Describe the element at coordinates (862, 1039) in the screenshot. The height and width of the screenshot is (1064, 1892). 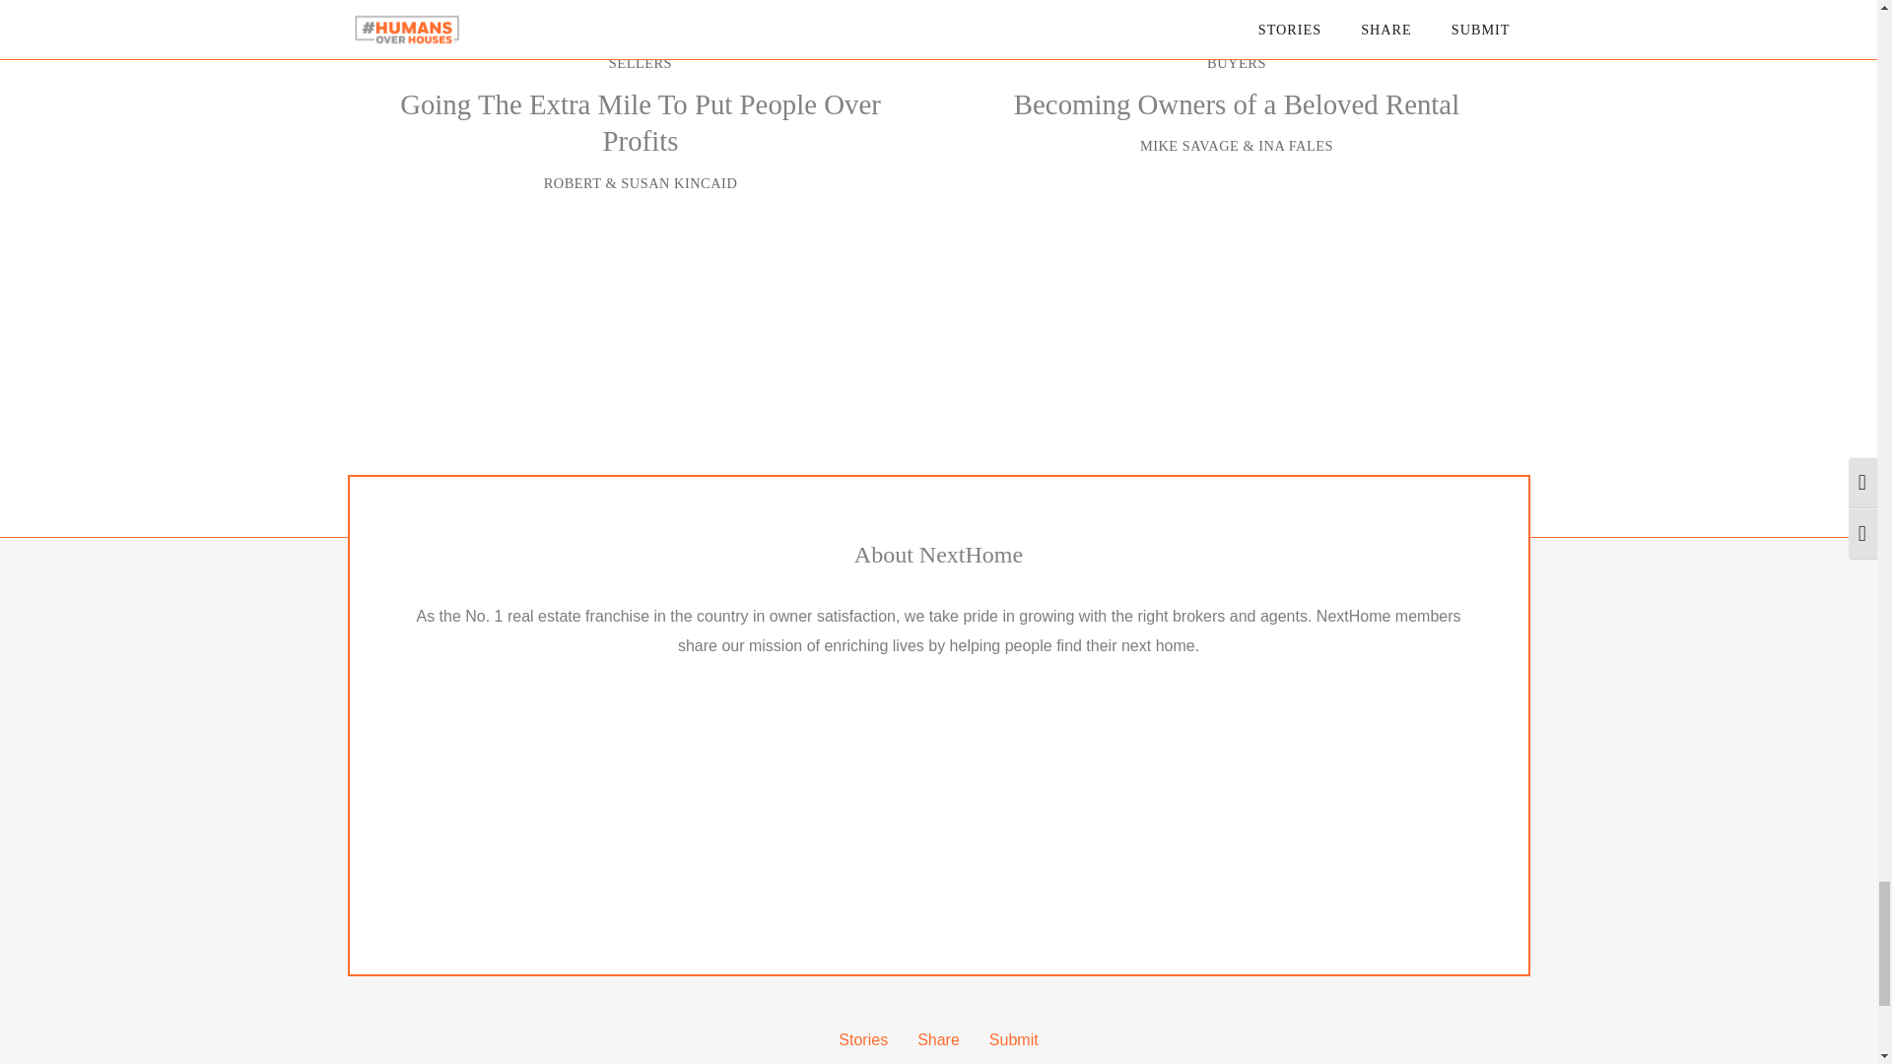
I see `Stories` at that location.